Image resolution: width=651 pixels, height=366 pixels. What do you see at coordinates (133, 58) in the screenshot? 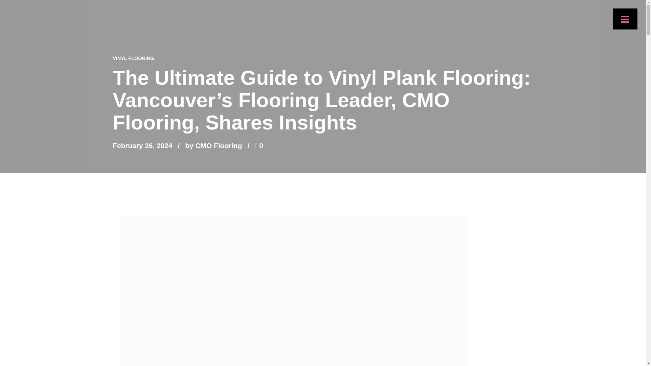
I see `VINYL FLOORING` at bounding box center [133, 58].